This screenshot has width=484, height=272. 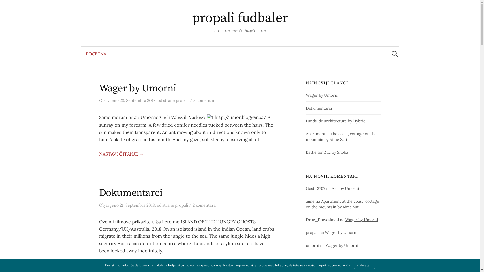 What do you see at coordinates (138, 205) in the screenshot?
I see `21. Septembra 2018.` at bounding box center [138, 205].